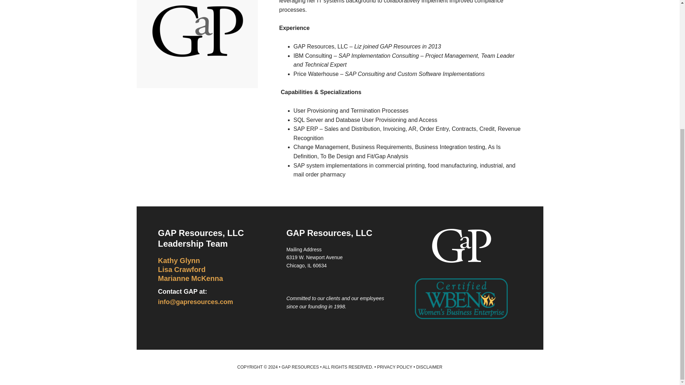 The image size is (685, 385). I want to click on GAP RESOURCES, so click(300, 367).